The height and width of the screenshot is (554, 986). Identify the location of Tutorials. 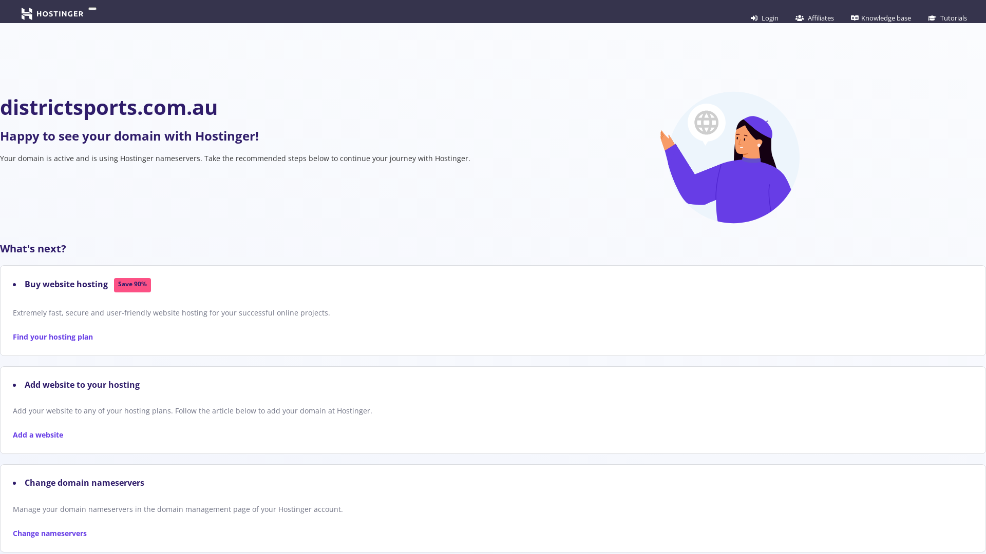
(947, 18).